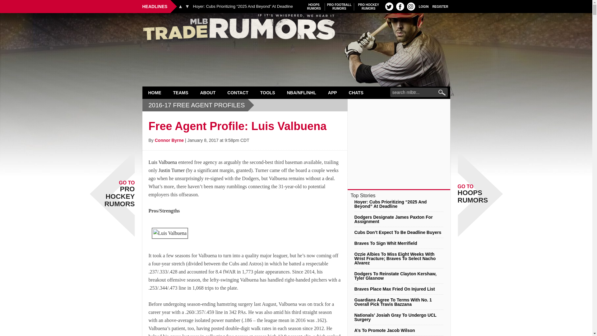  Describe the element at coordinates (389, 6) in the screenshot. I see `Twitter profile` at that location.